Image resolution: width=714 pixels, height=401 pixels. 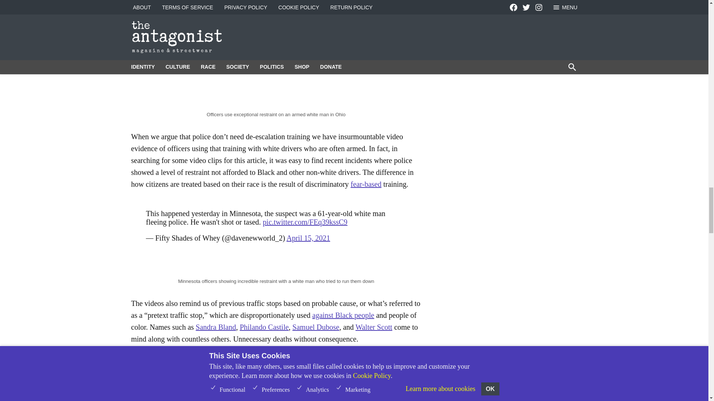 I want to click on Ohio police department share video of tense traffic stop, so click(x=276, y=54).